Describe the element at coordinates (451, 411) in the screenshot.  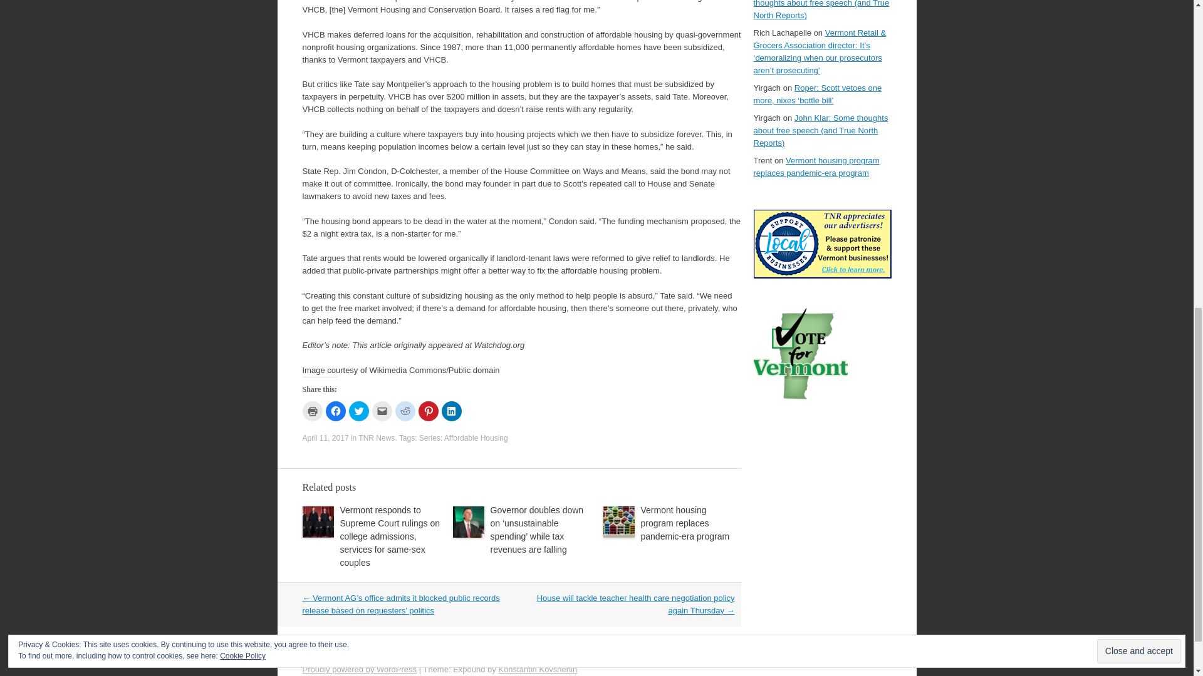
I see `Click to share on LinkedIn` at that location.